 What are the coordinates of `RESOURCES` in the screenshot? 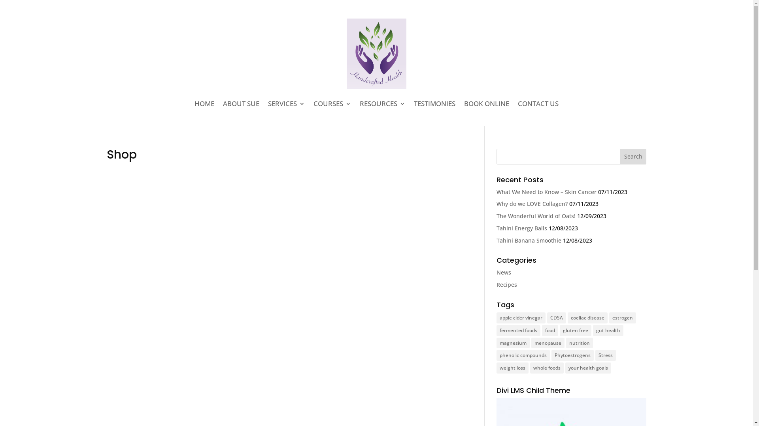 It's located at (383, 103).